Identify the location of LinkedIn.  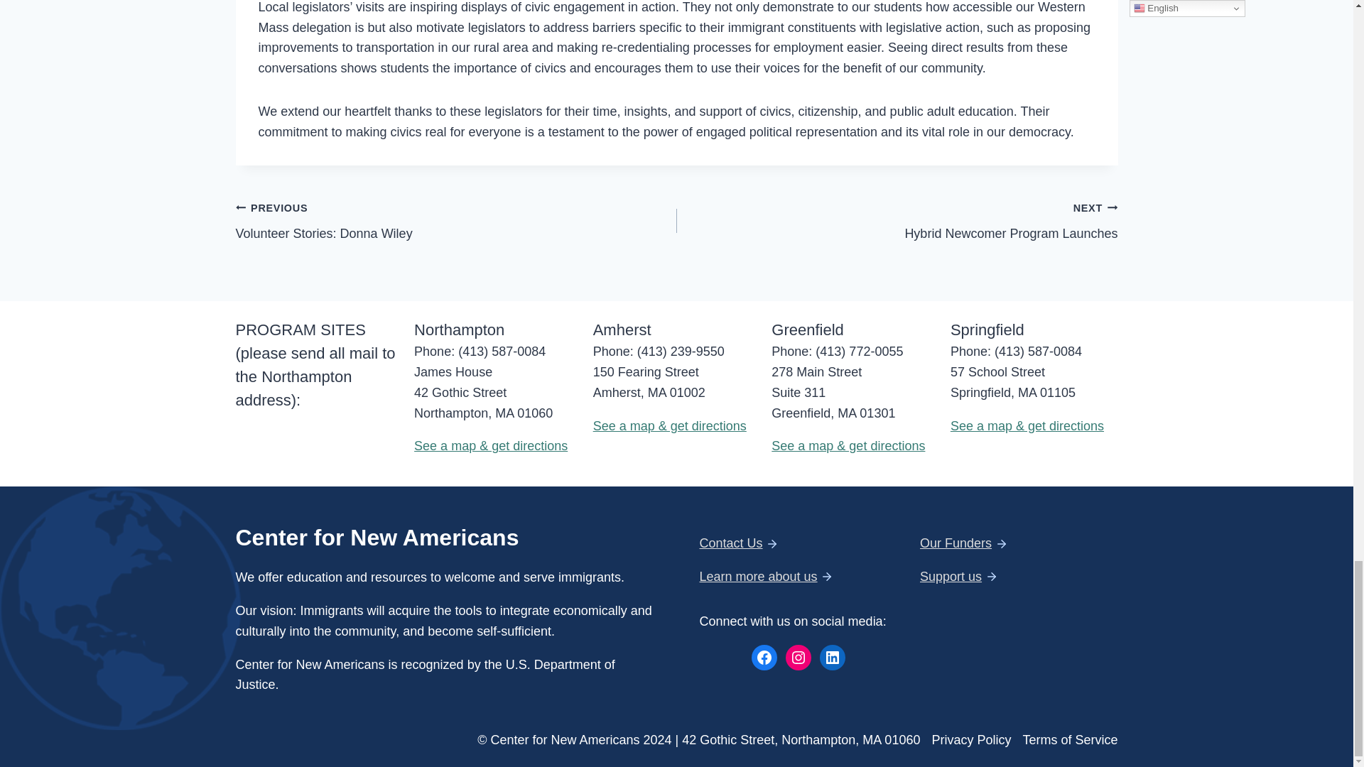
(897, 220).